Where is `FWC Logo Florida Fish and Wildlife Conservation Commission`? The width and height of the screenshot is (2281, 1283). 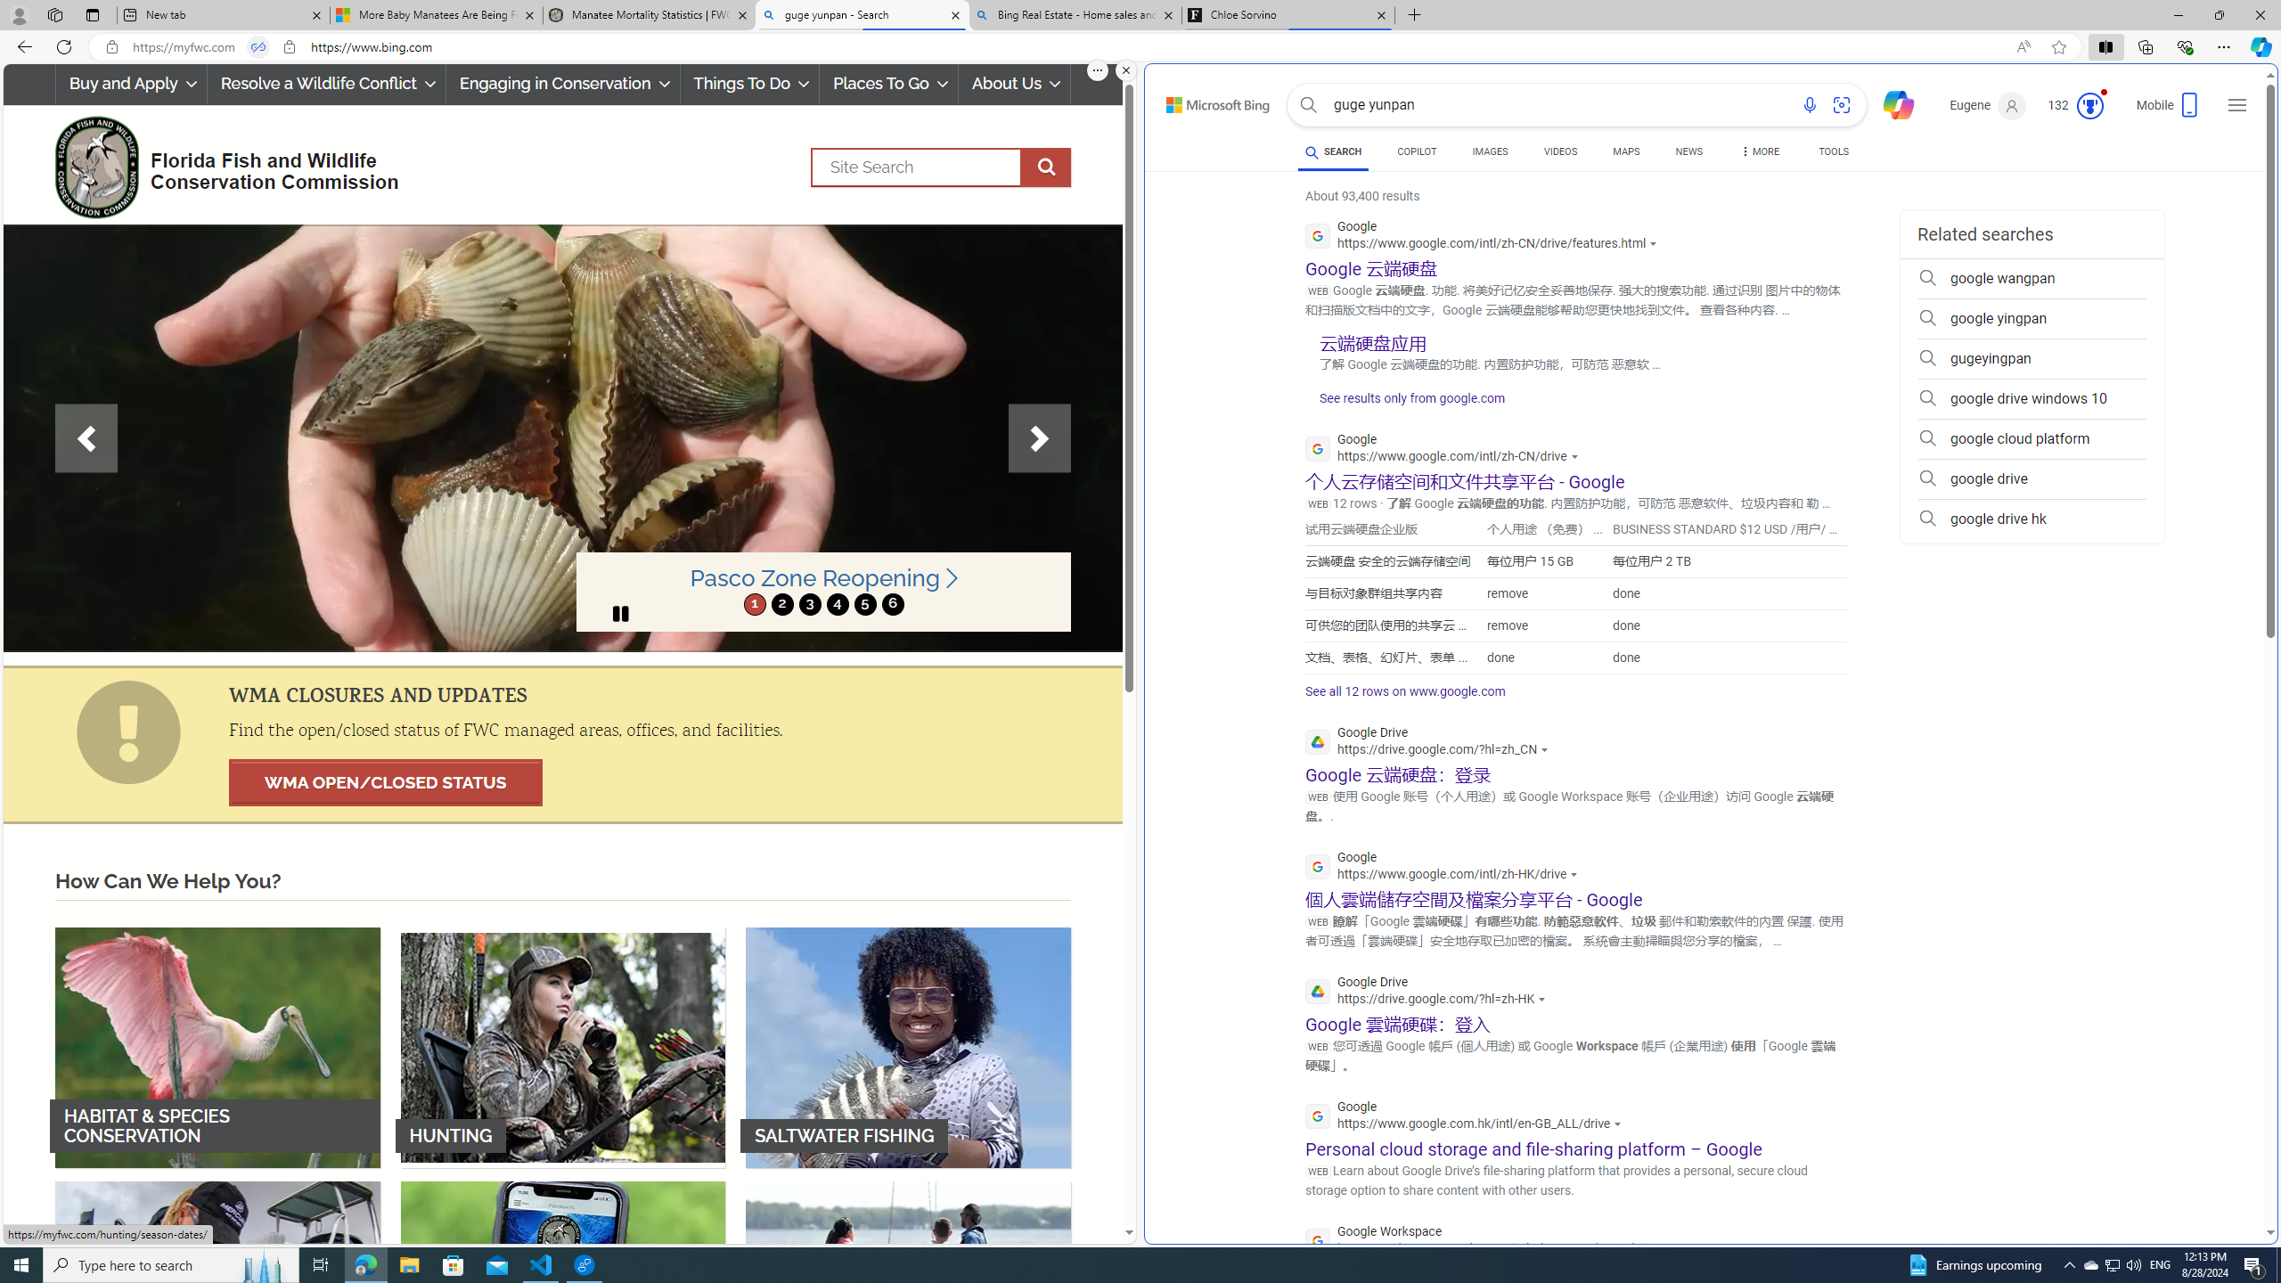
FWC Logo Florida Fish and Wildlife Conservation Commission is located at coordinates (219, 164).